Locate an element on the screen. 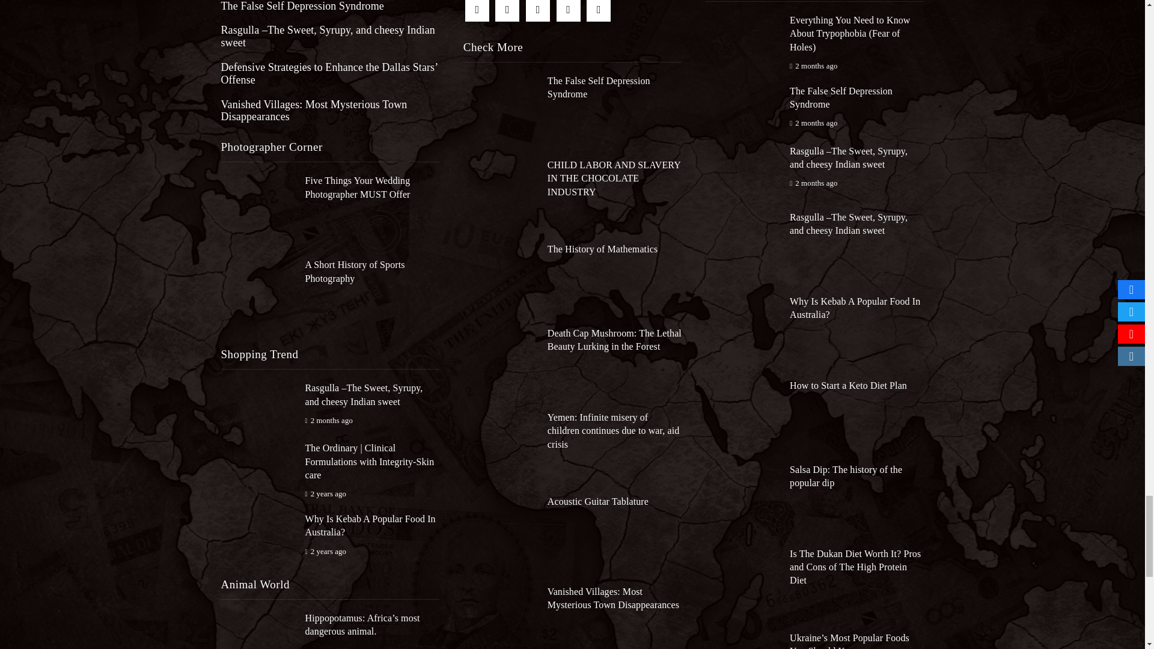  Facebook is located at coordinates (477, 11).